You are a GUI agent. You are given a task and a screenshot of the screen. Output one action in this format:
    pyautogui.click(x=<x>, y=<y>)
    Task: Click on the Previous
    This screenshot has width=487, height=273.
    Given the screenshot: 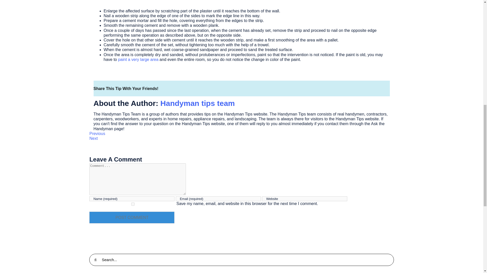 What is the action you would take?
    pyautogui.click(x=97, y=133)
    